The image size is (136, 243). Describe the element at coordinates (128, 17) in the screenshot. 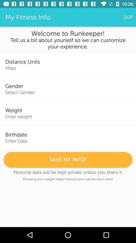

I see `click the item at the top right corner` at that location.